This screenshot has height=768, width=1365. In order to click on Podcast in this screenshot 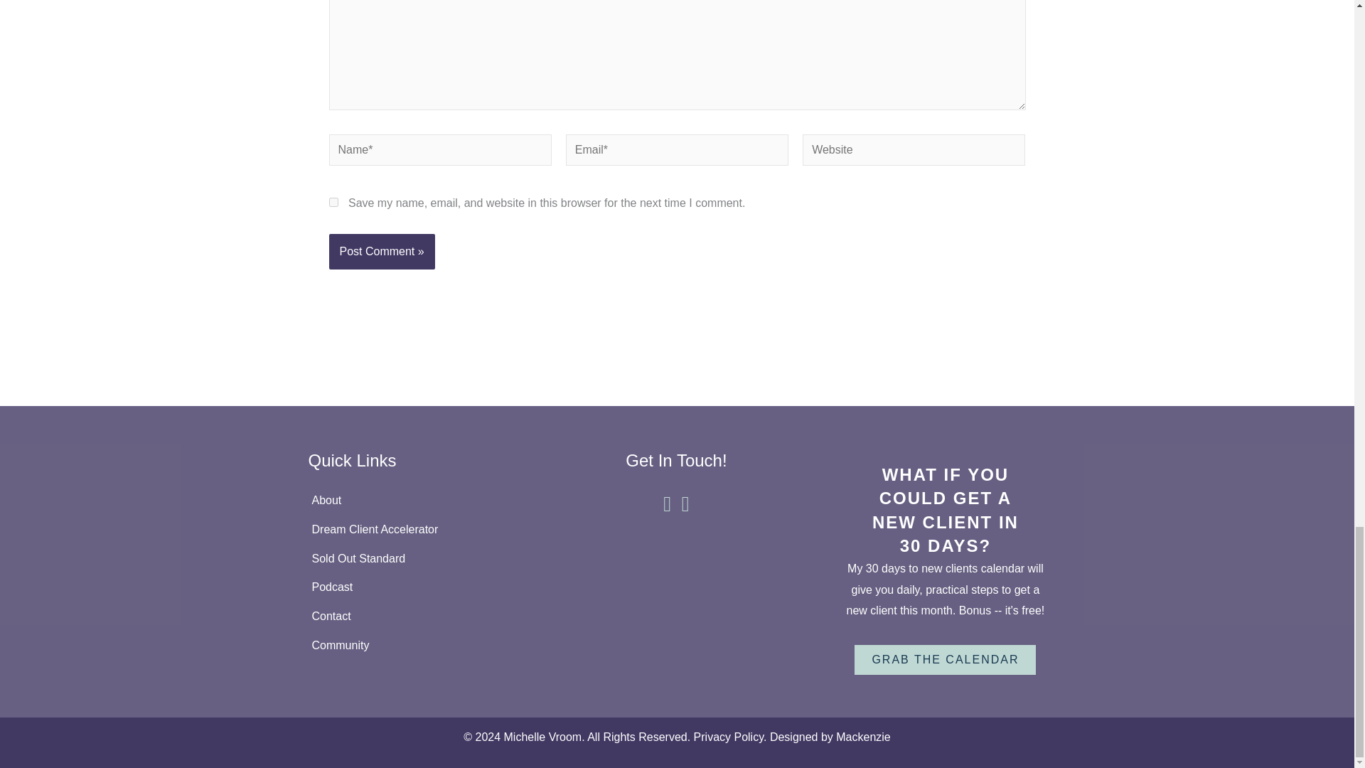, I will do `click(408, 587)`.